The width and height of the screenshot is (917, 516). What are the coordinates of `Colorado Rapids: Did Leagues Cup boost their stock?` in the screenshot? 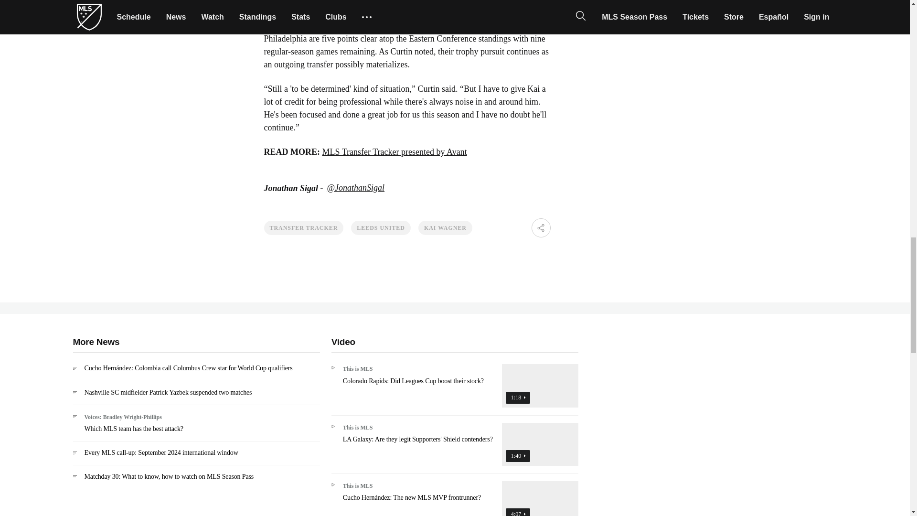 It's located at (455, 389).